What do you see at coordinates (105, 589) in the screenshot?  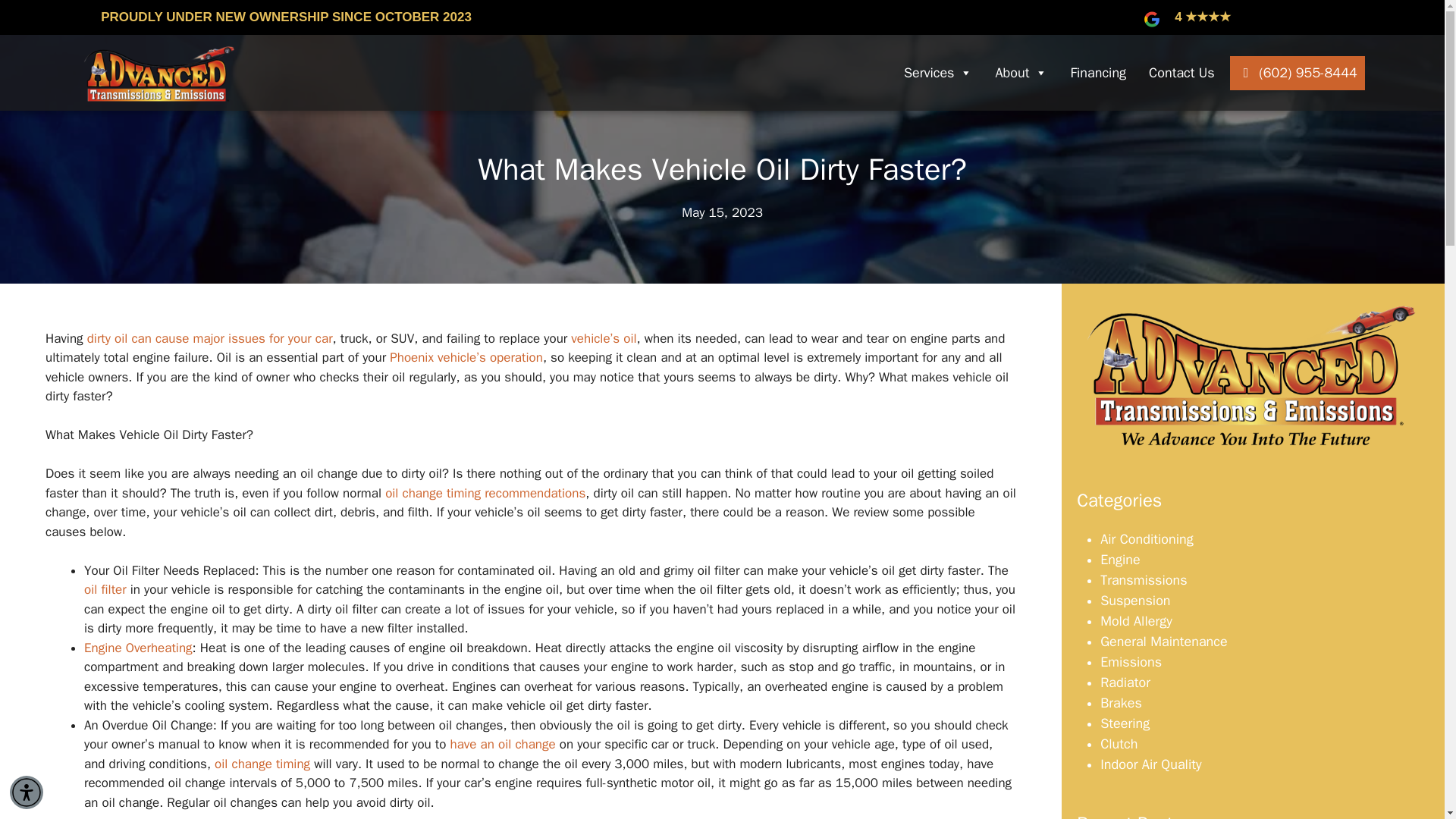 I see `oil filter` at bounding box center [105, 589].